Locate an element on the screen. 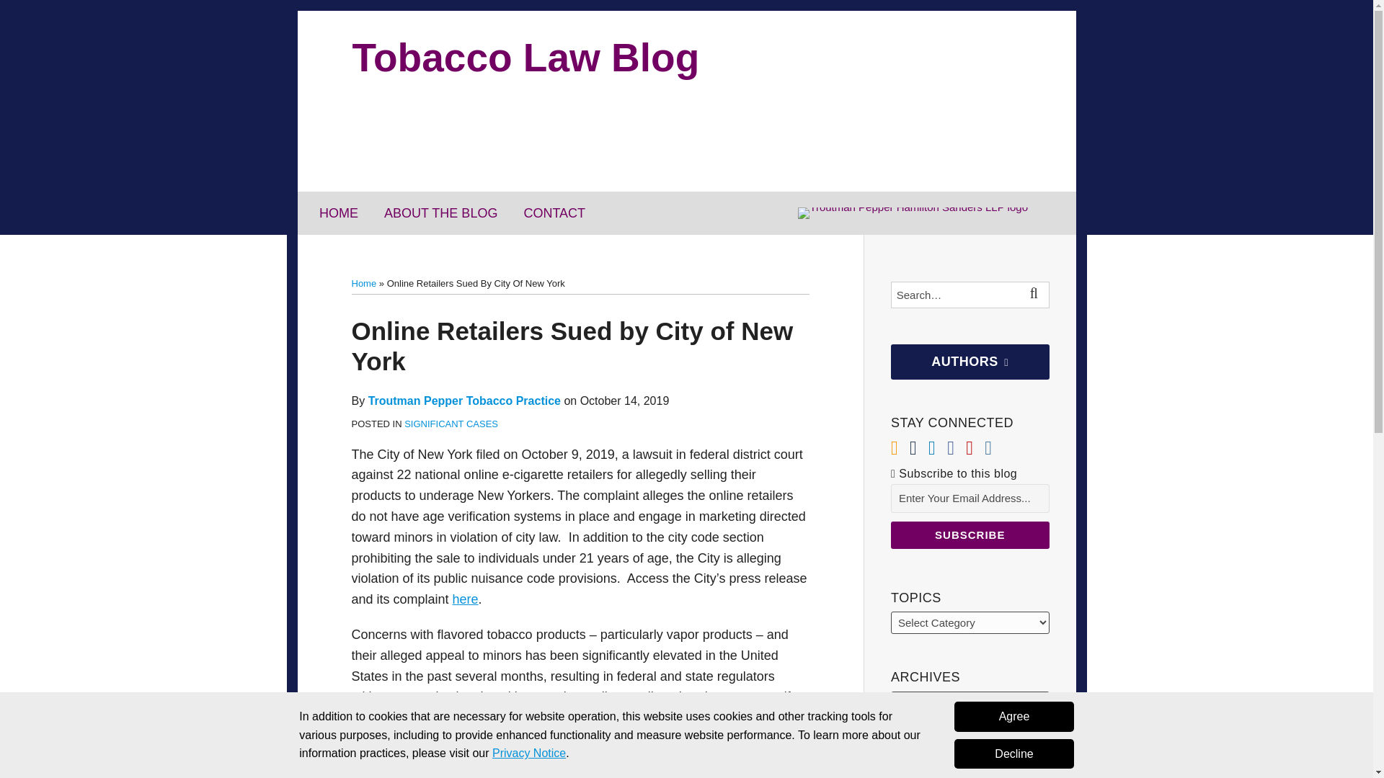  here is located at coordinates (466, 599).